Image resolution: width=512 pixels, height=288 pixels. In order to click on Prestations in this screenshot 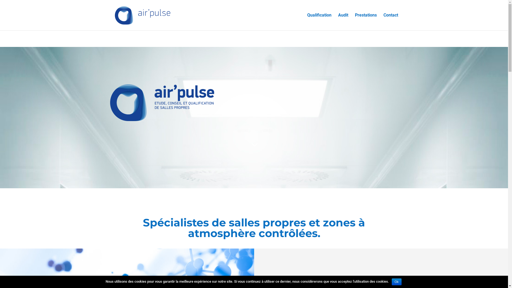, I will do `click(366, 22)`.